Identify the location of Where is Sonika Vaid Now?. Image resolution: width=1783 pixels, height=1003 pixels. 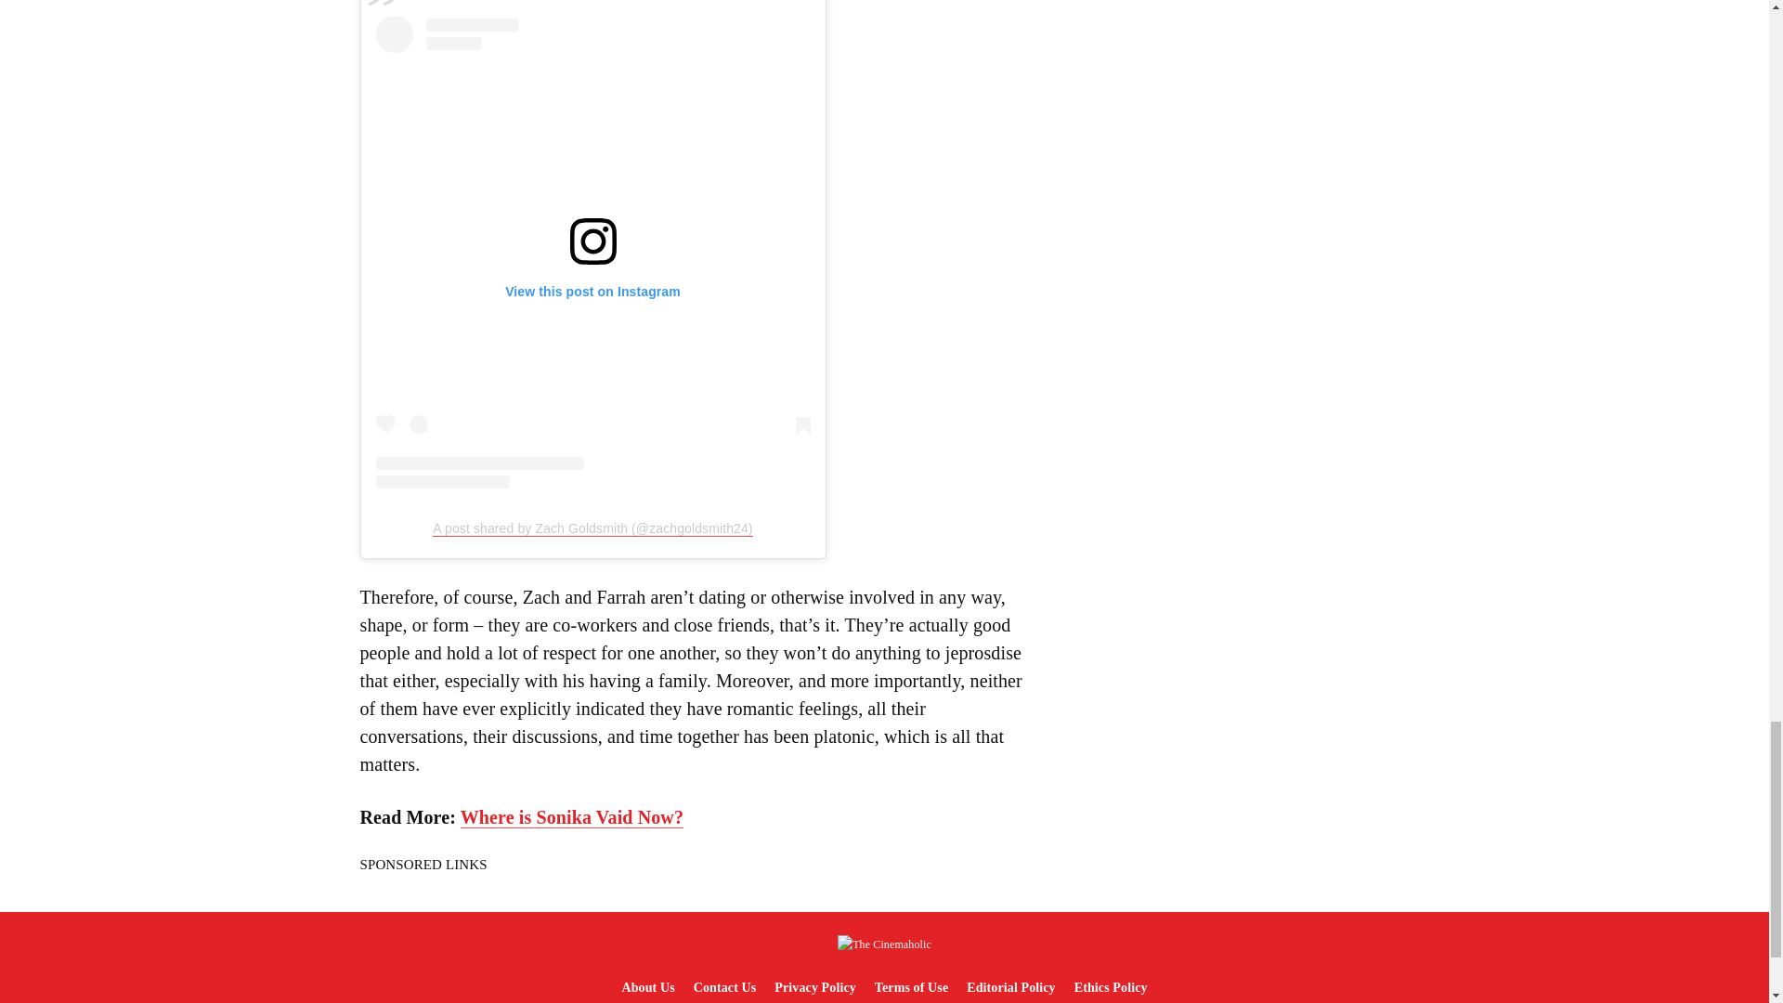
(571, 817).